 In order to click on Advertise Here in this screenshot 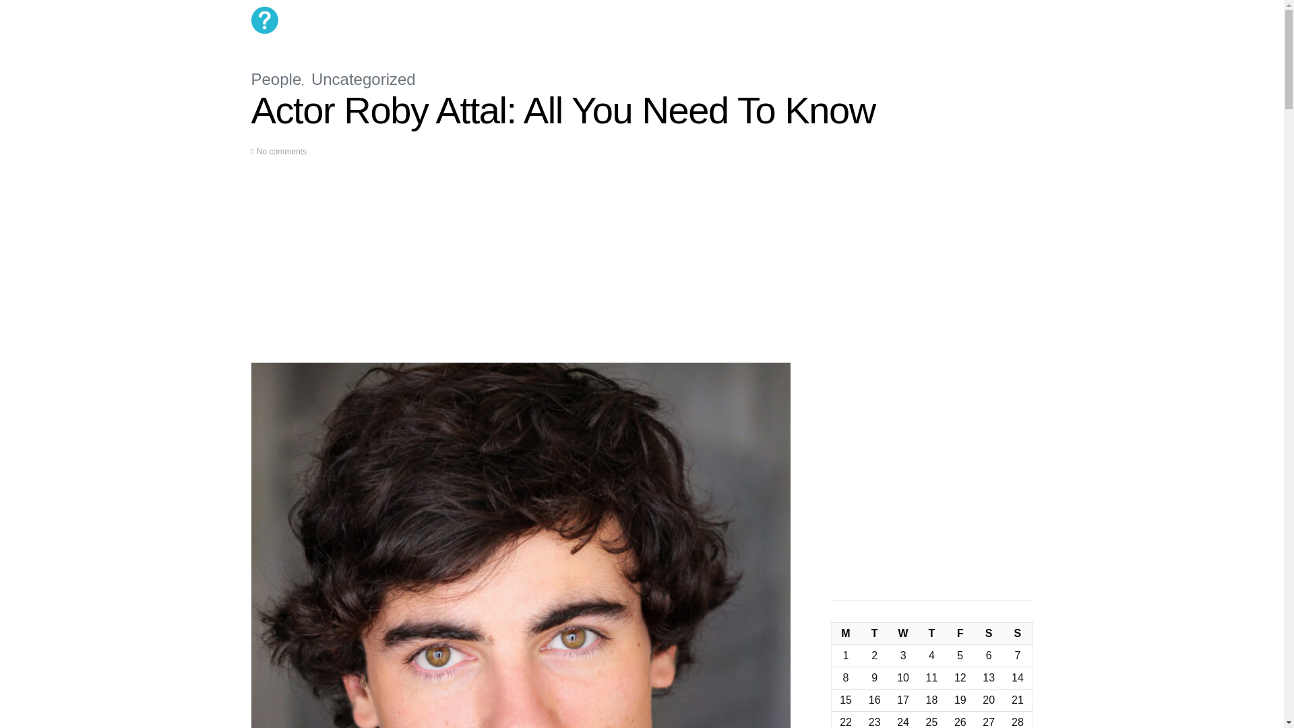, I will do `click(665, 20)`.